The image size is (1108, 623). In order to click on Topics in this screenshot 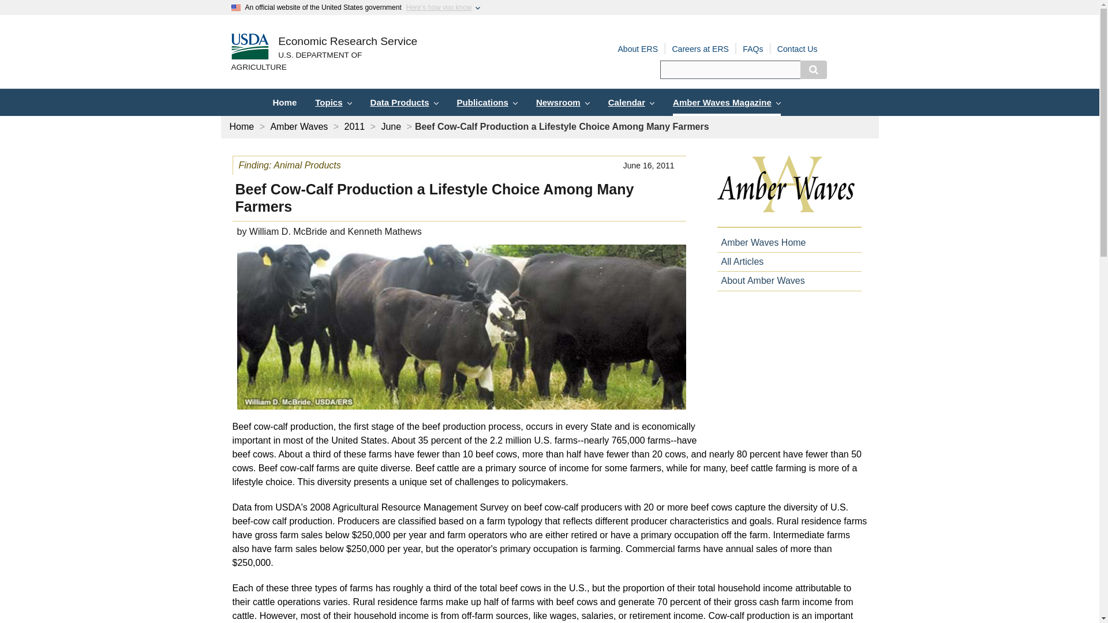, I will do `click(333, 102)`.